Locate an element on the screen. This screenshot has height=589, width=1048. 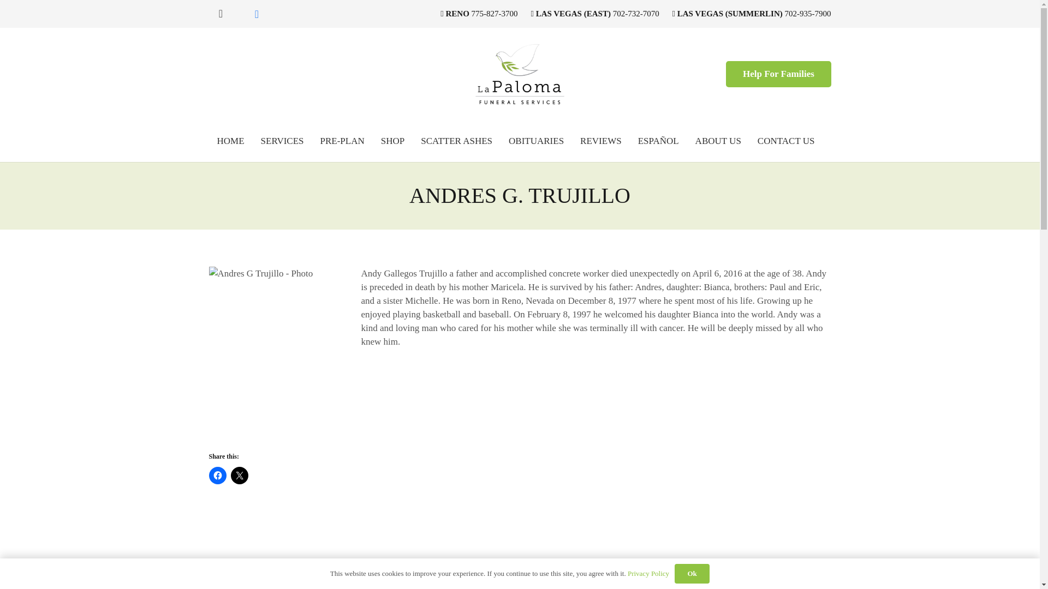
OBITUARIES is located at coordinates (536, 141).